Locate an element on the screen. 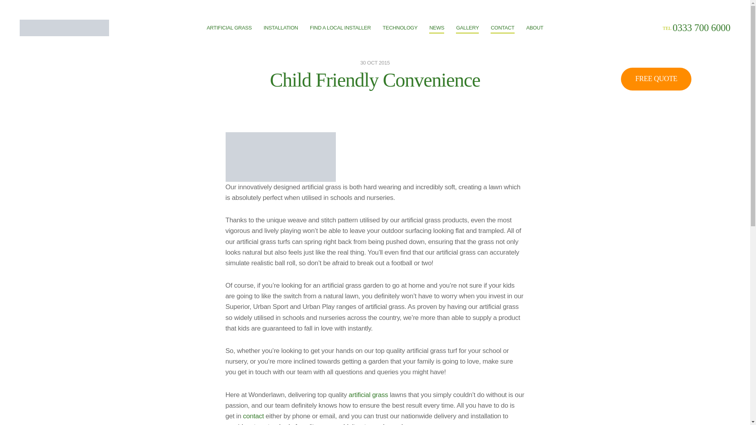 The height and width of the screenshot is (425, 756). CONTACT is located at coordinates (502, 28).